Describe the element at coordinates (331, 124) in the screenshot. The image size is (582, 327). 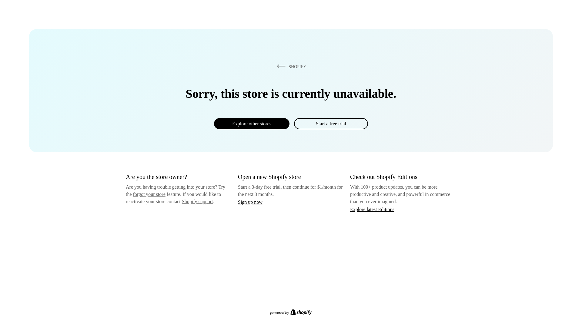
I see `Start a free trial` at that location.